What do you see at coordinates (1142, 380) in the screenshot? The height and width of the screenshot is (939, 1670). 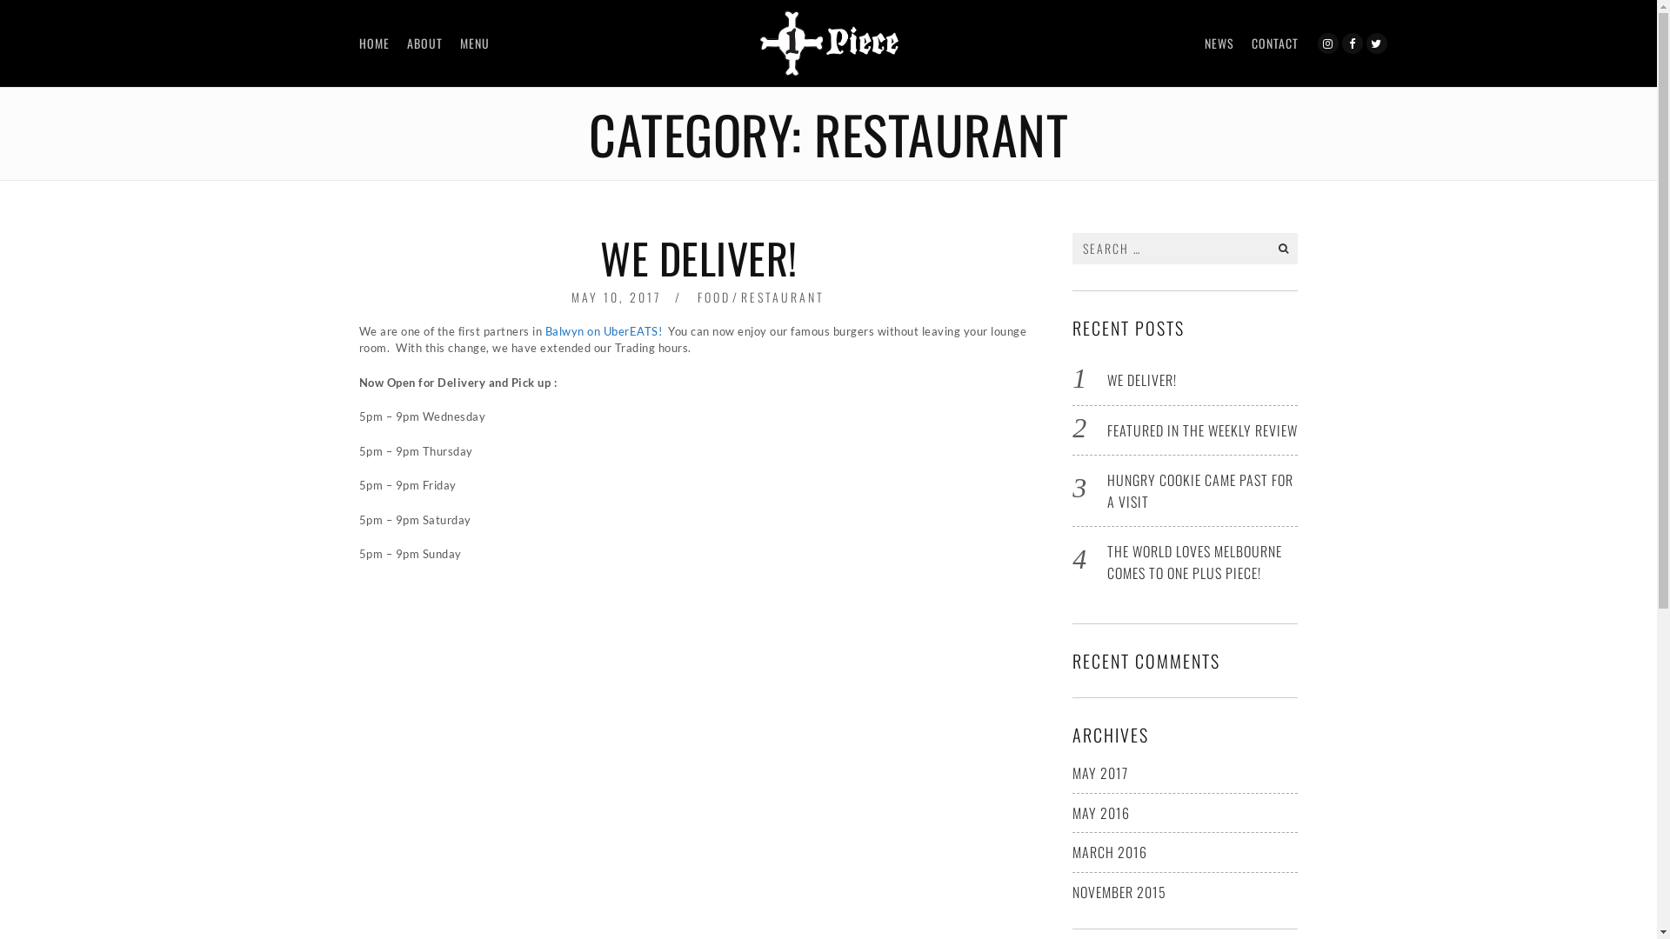 I see `WE DELIVER!` at bounding box center [1142, 380].